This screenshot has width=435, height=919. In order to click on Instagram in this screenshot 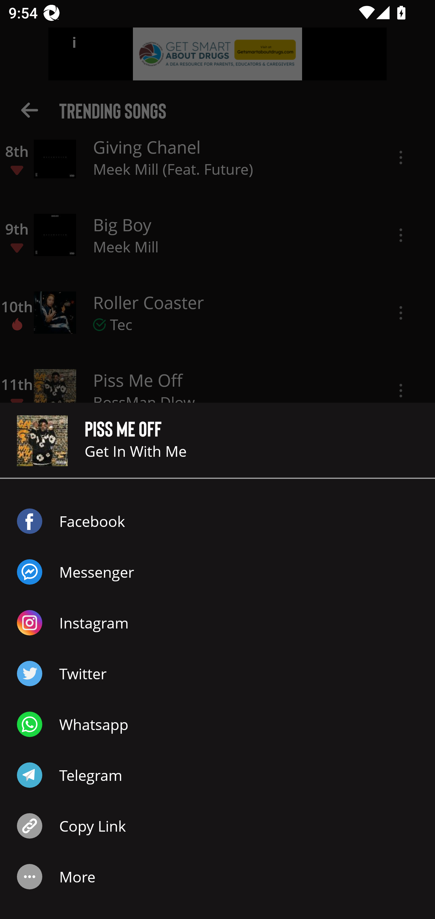, I will do `click(217, 623)`.